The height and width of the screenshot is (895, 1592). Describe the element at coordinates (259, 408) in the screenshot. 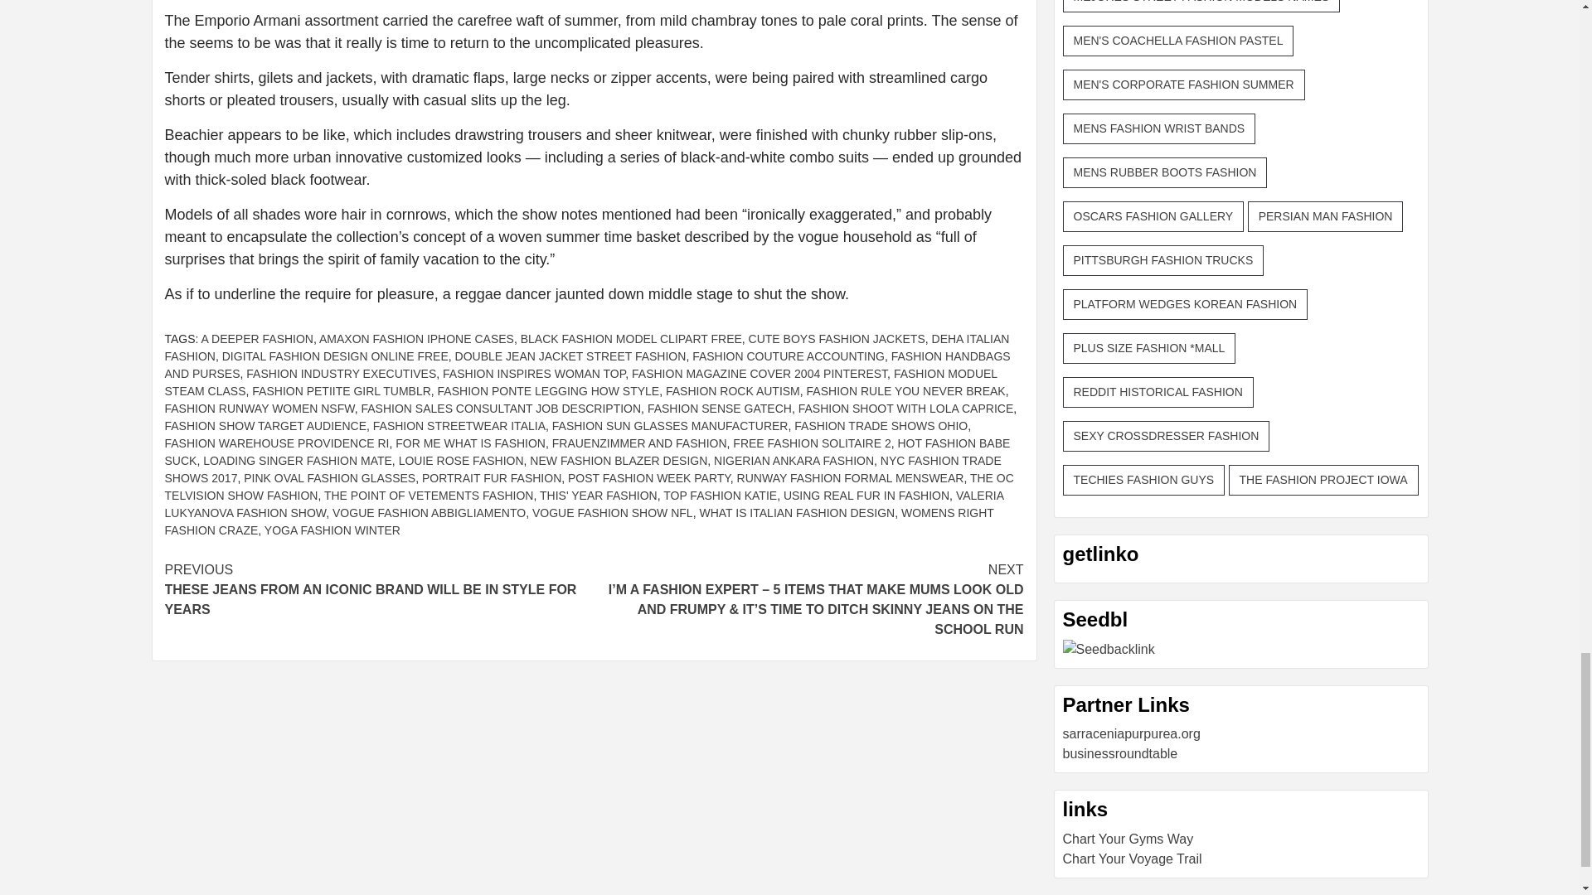

I see `FASHION RUNWAY WOMEN NSFW` at that location.